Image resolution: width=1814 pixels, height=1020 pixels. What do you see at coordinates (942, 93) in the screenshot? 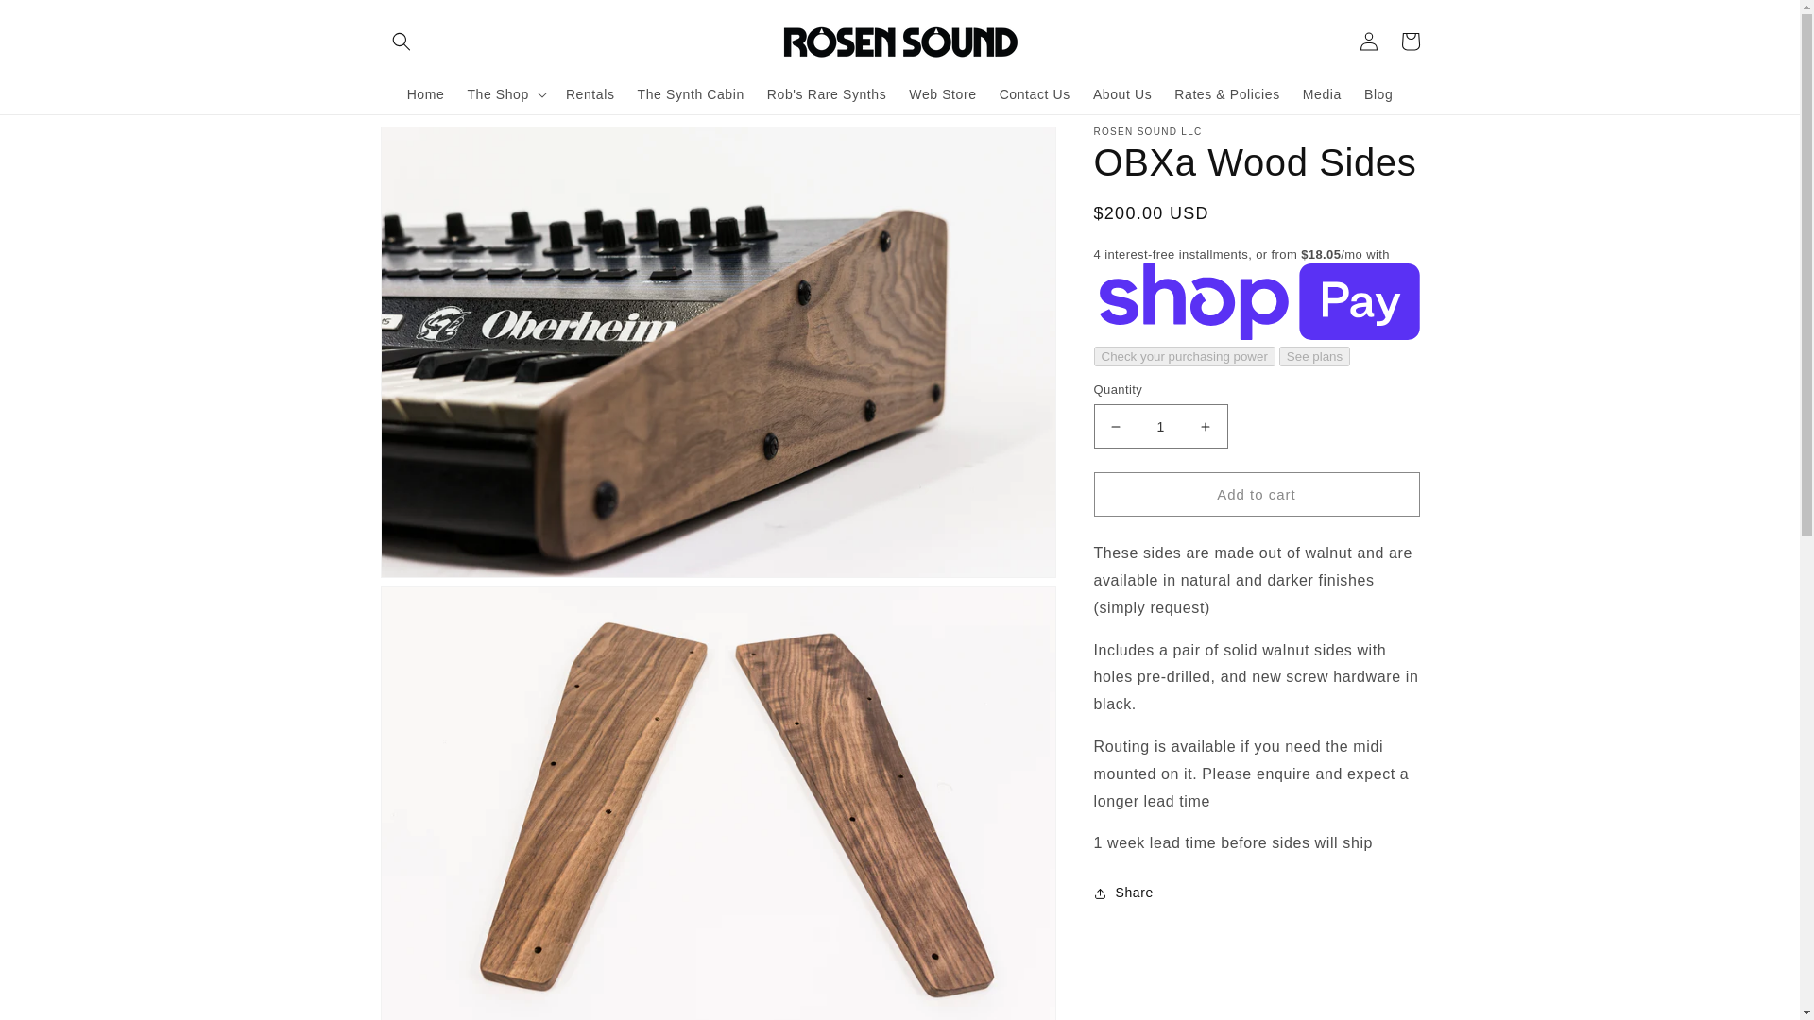
I see `Web Store` at bounding box center [942, 93].